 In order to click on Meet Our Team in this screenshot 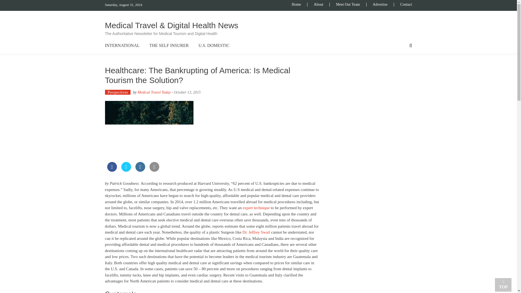, I will do `click(348, 4)`.